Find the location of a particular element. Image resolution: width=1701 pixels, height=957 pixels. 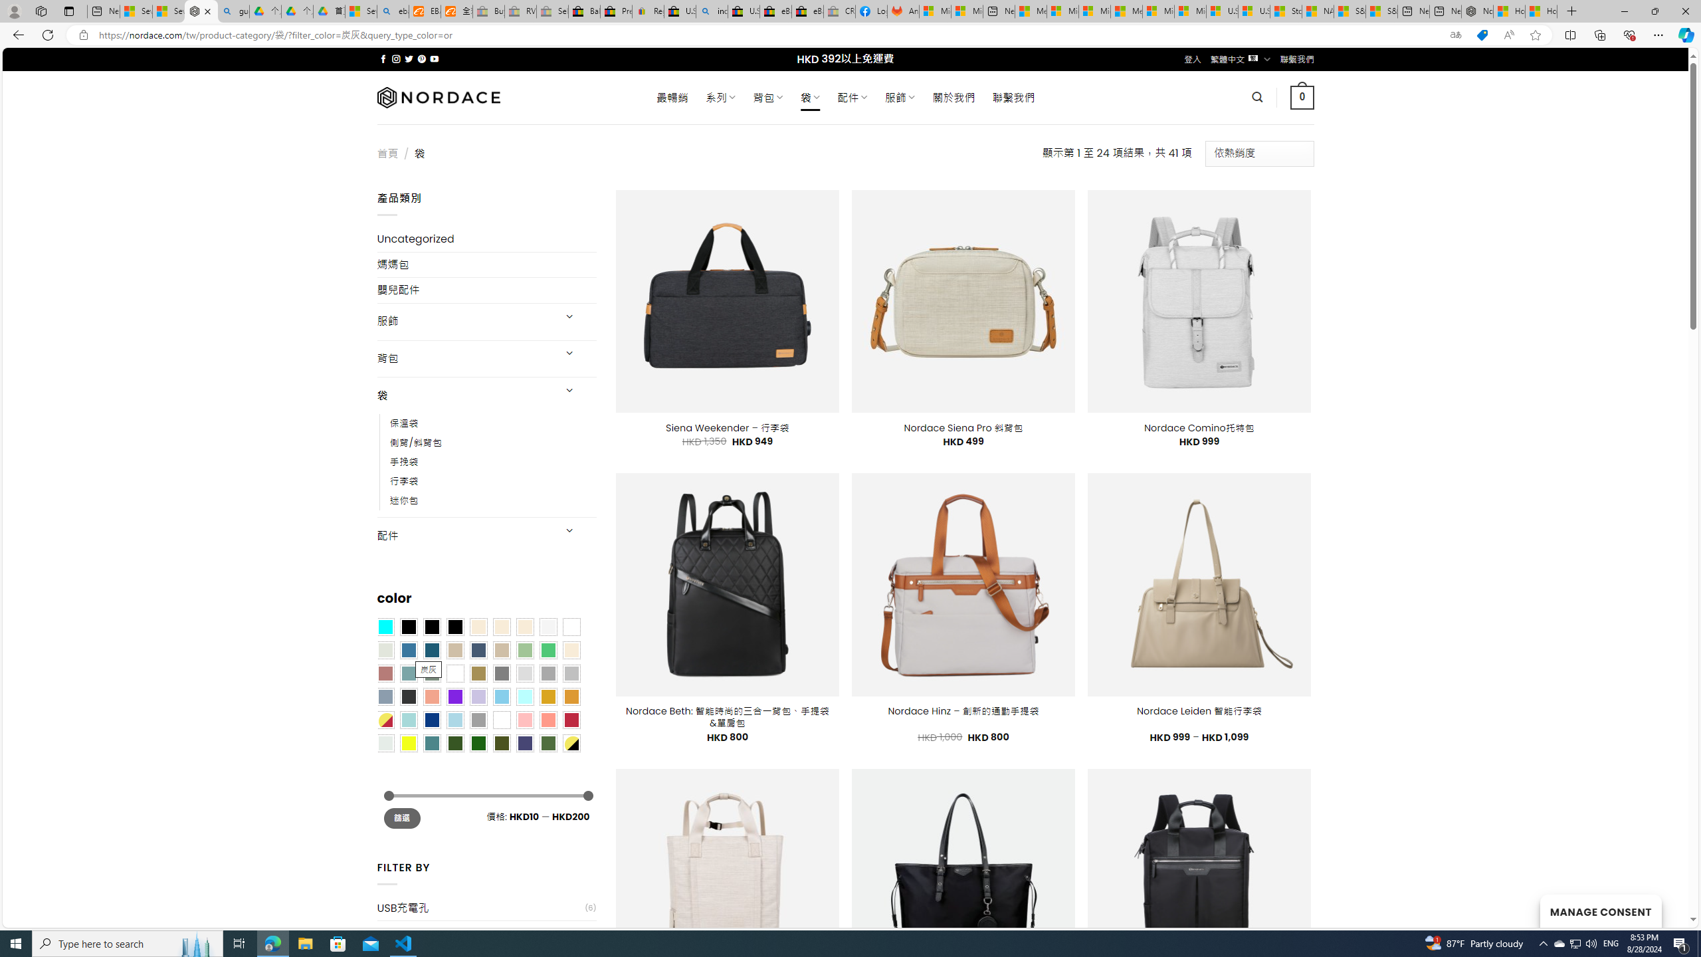

Dull Nickle is located at coordinates (385, 742).